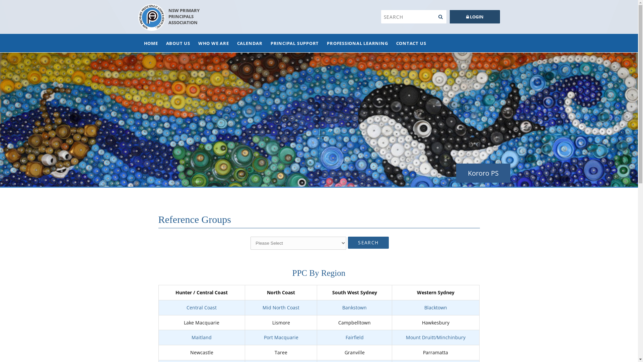 This screenshot has width=643, height=362. Describe the element at coordinates (250, 43) in the screenshot. I see `CALENDAR` at that location.